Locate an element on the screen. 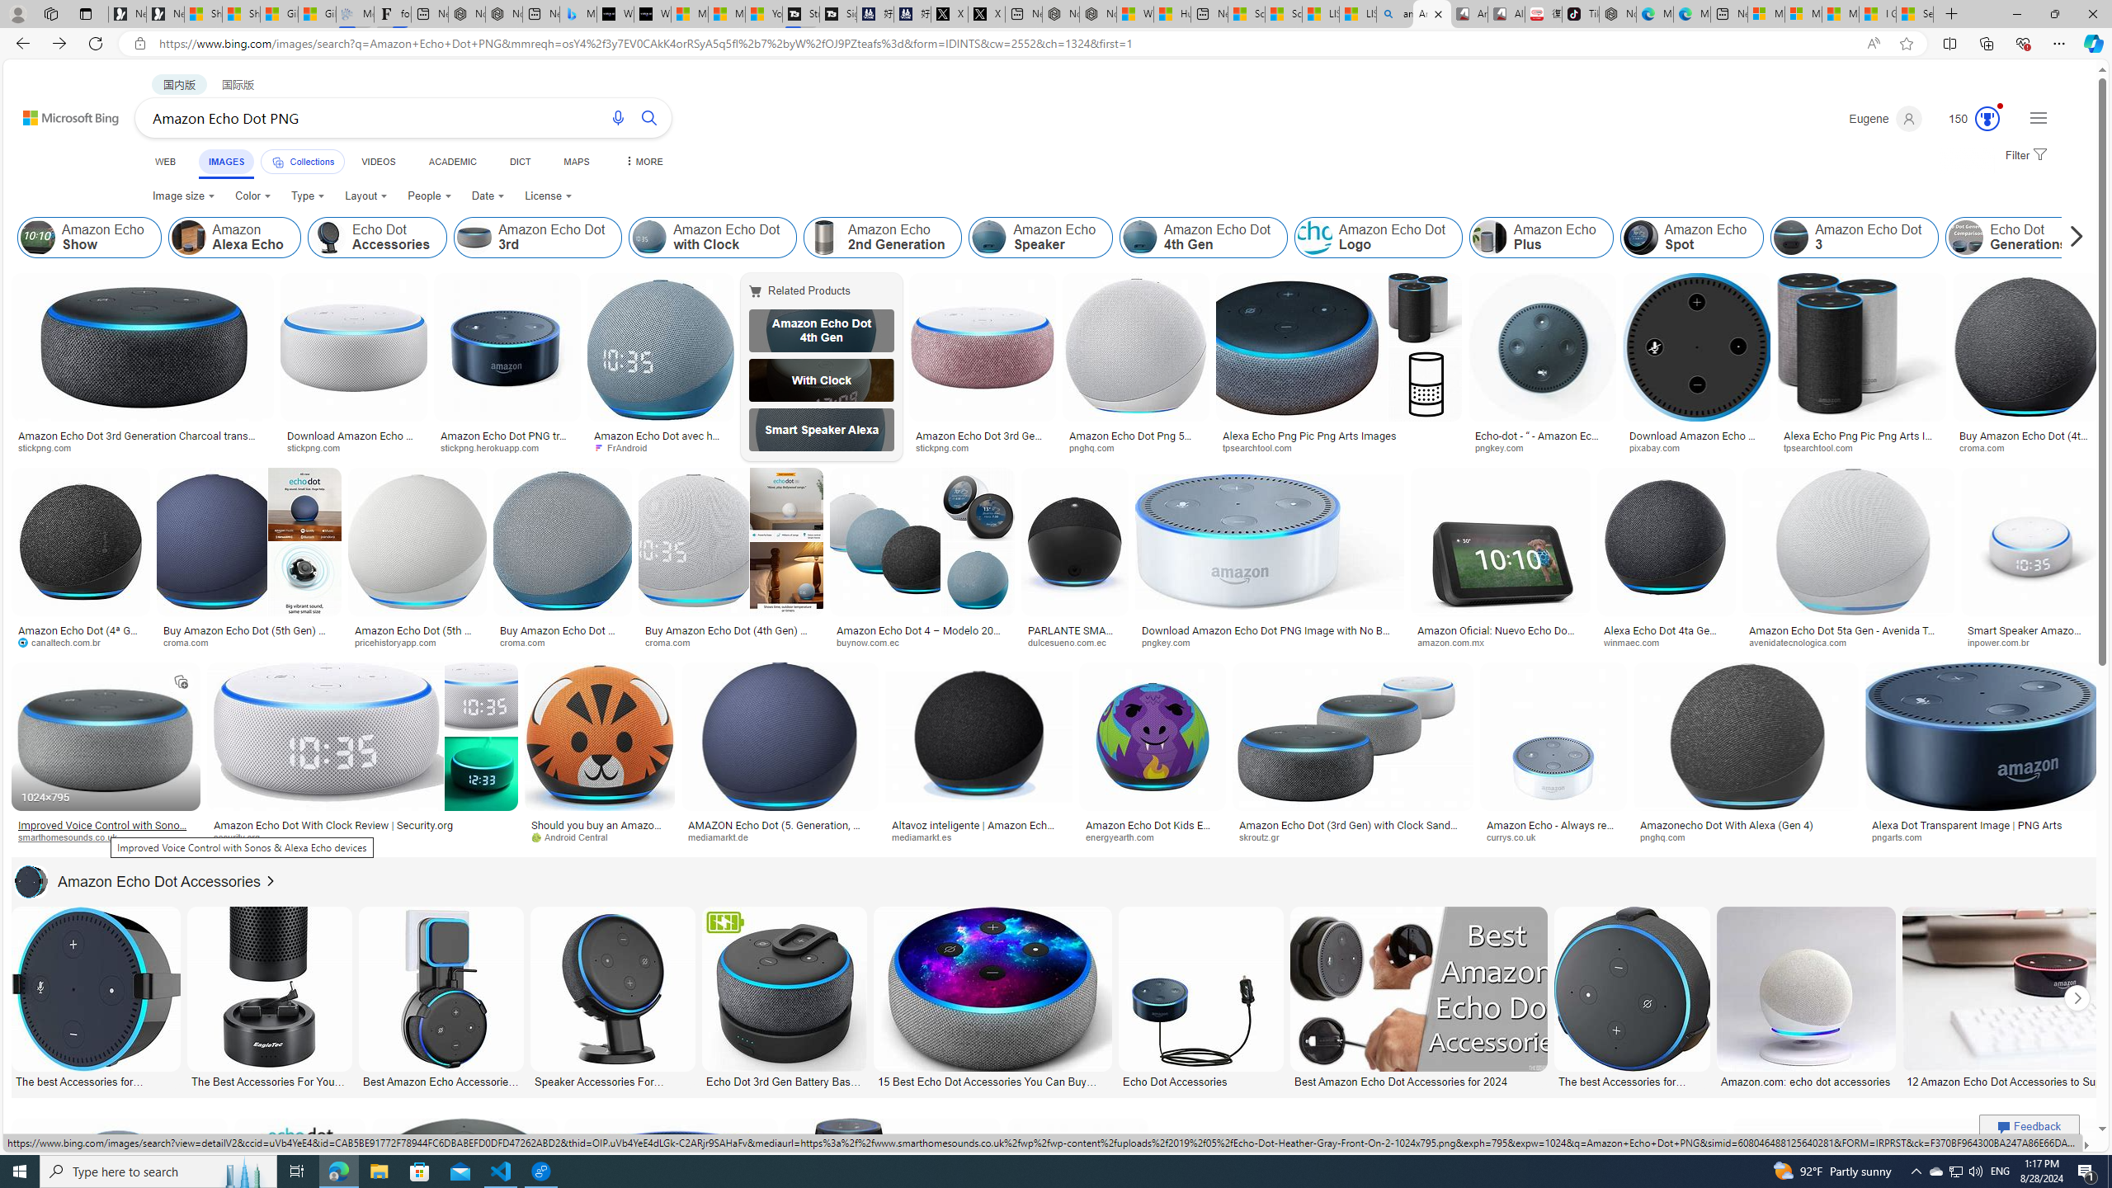  Microsoft Bing Travel - Shangri-La Hotel Bangkok is located at coordinates (578, 14).